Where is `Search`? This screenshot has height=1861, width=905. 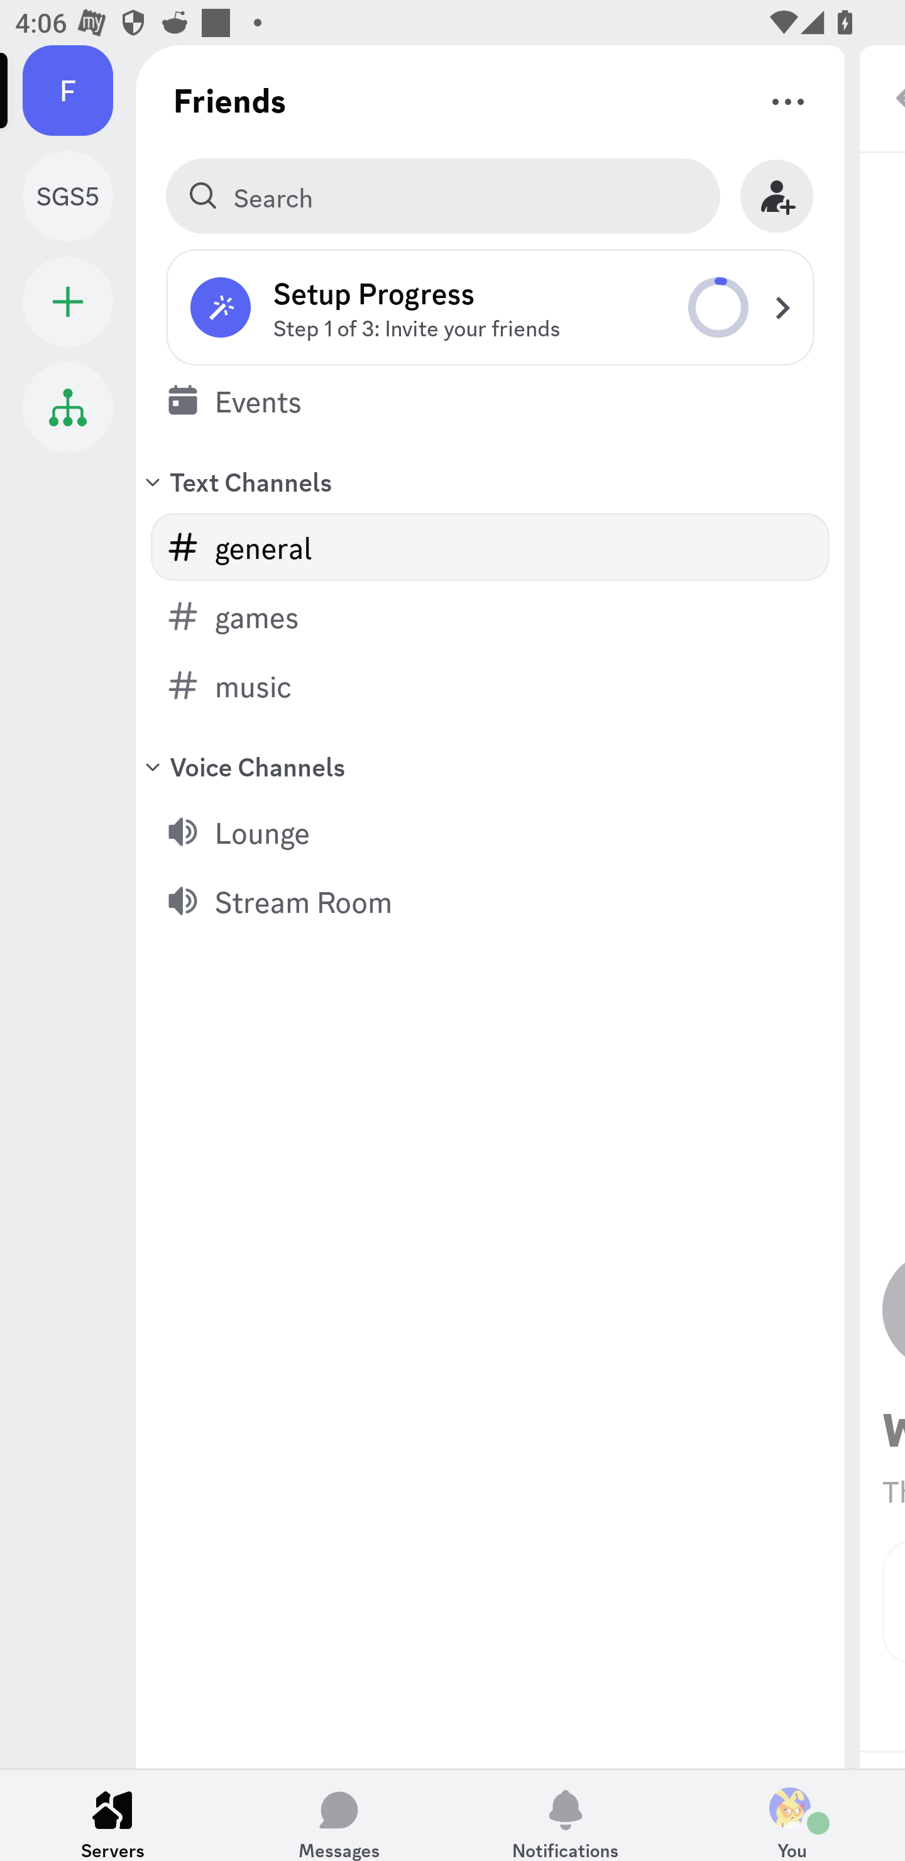 Search is located at coordinates (442, 196).